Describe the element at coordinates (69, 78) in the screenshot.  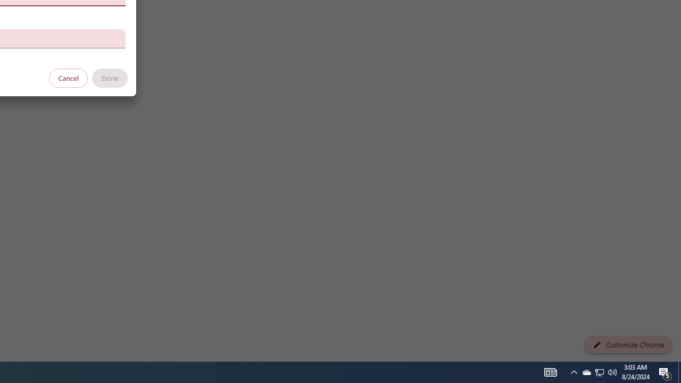
I see `Cancel` at that location.